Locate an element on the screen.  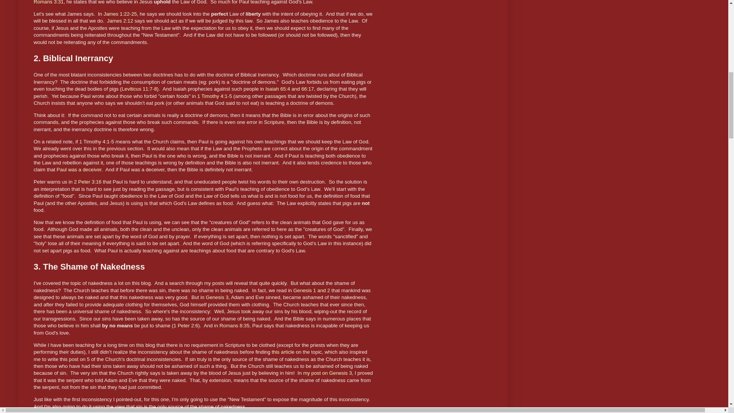
66:17 is located at coordinates (307, 89).